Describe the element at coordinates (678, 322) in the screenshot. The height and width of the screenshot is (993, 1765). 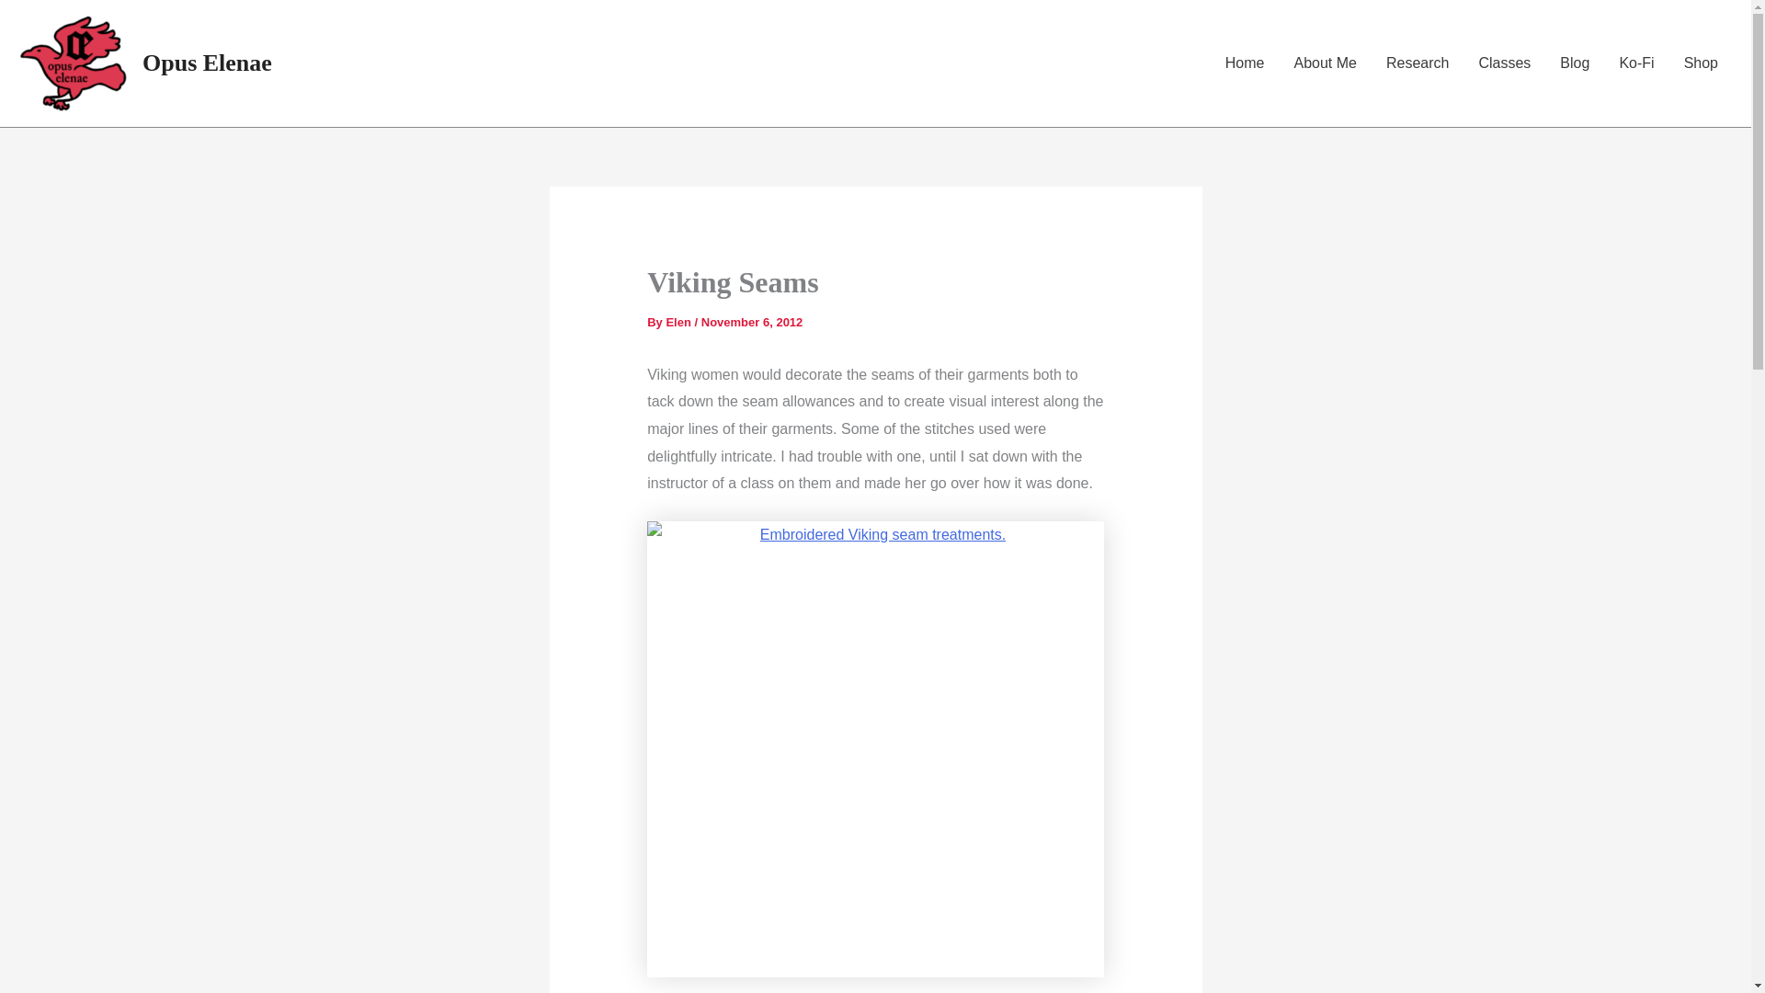
I see `Elen` at that location.